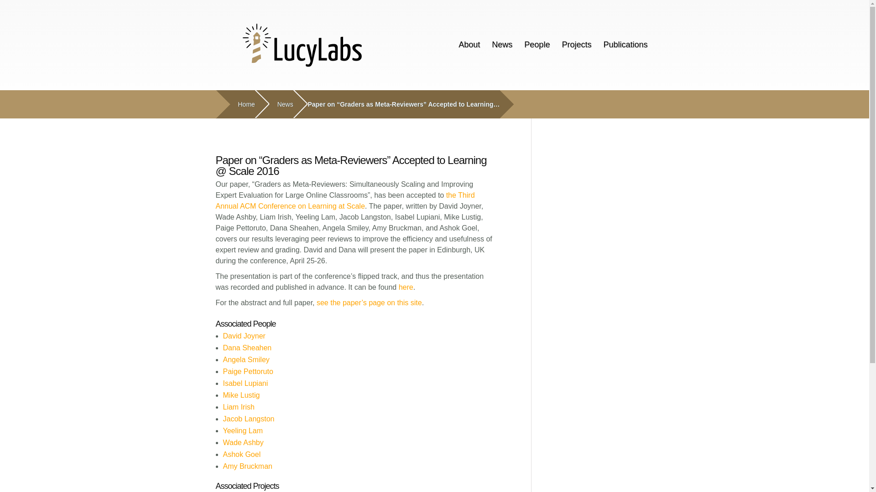  I want to click on Paige Pettoruto, so click(247, 371).